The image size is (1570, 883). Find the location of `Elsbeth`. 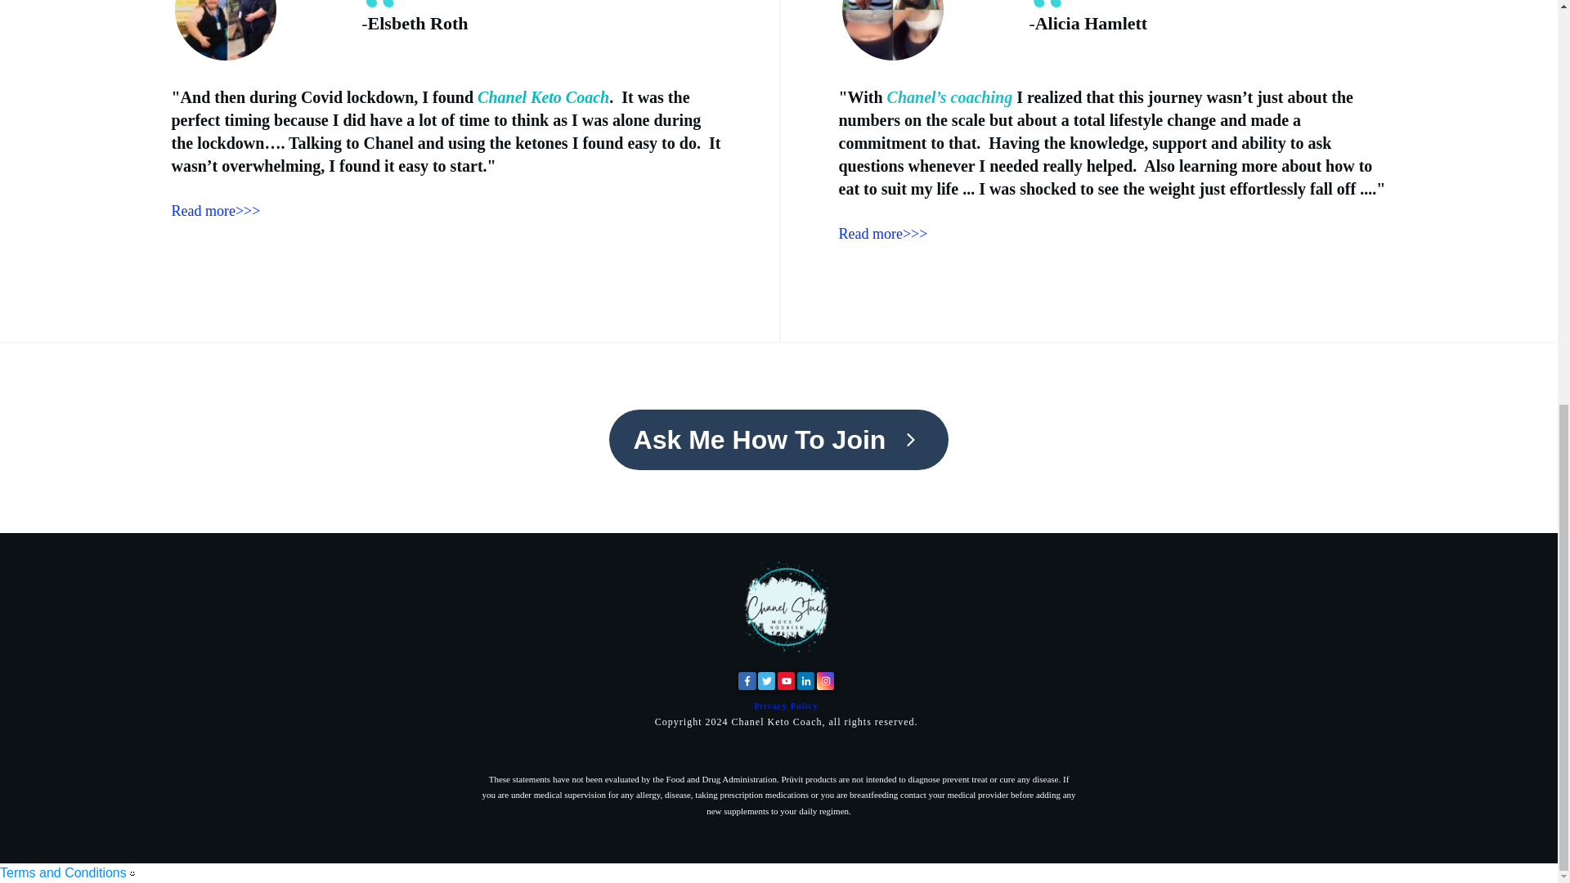

Elsbeth is located at coordinates (225, 30).